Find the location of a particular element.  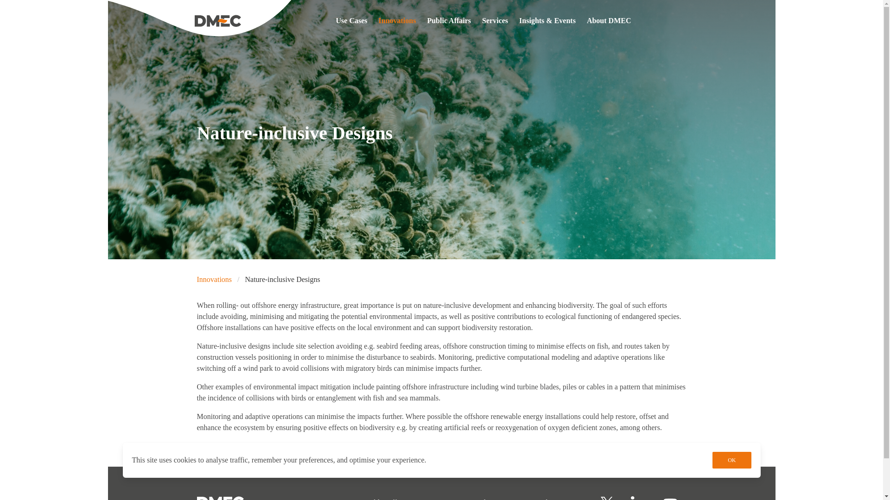

Ewa Spiesz is located at coordinates (418, 446).